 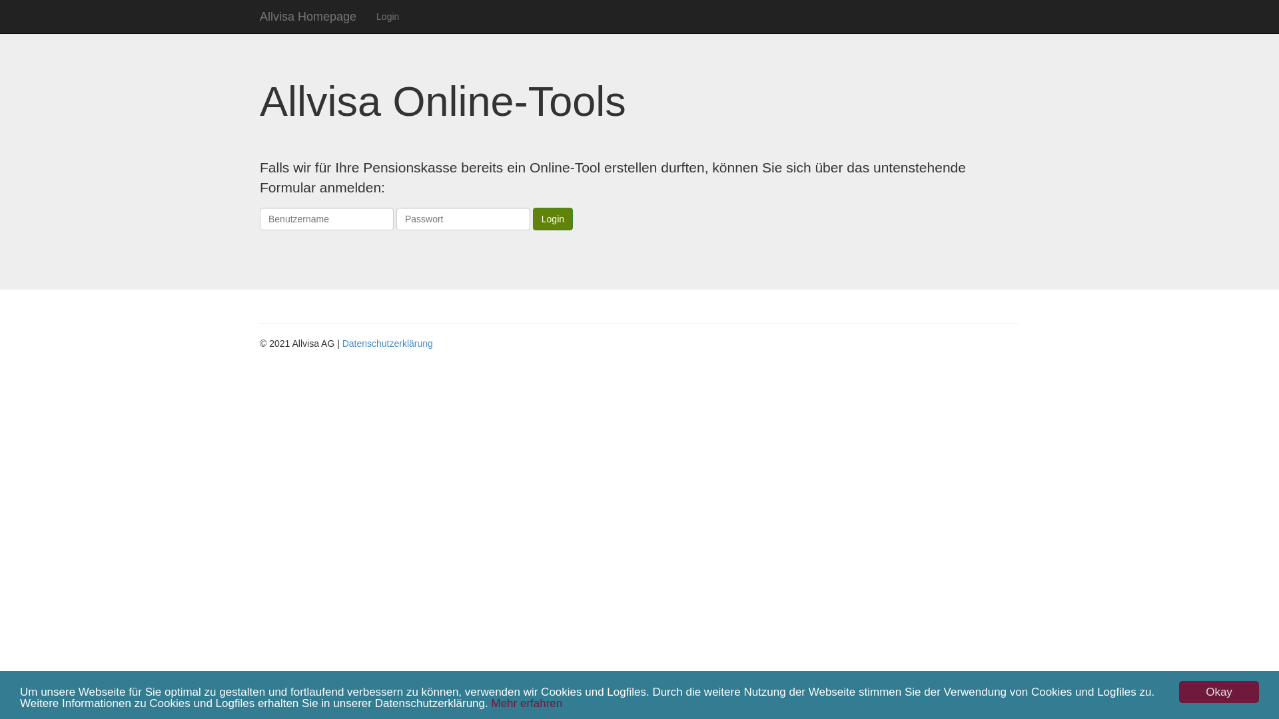 I want to click on Mehr erfahren, so click(x=526, y=703).